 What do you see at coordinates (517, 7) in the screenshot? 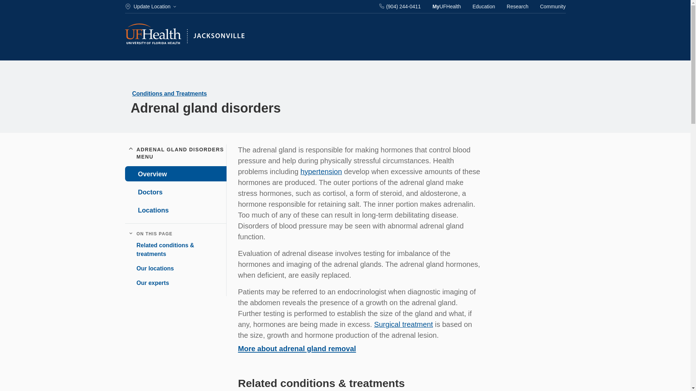
I see `Research` at bounding box center [517, 7].